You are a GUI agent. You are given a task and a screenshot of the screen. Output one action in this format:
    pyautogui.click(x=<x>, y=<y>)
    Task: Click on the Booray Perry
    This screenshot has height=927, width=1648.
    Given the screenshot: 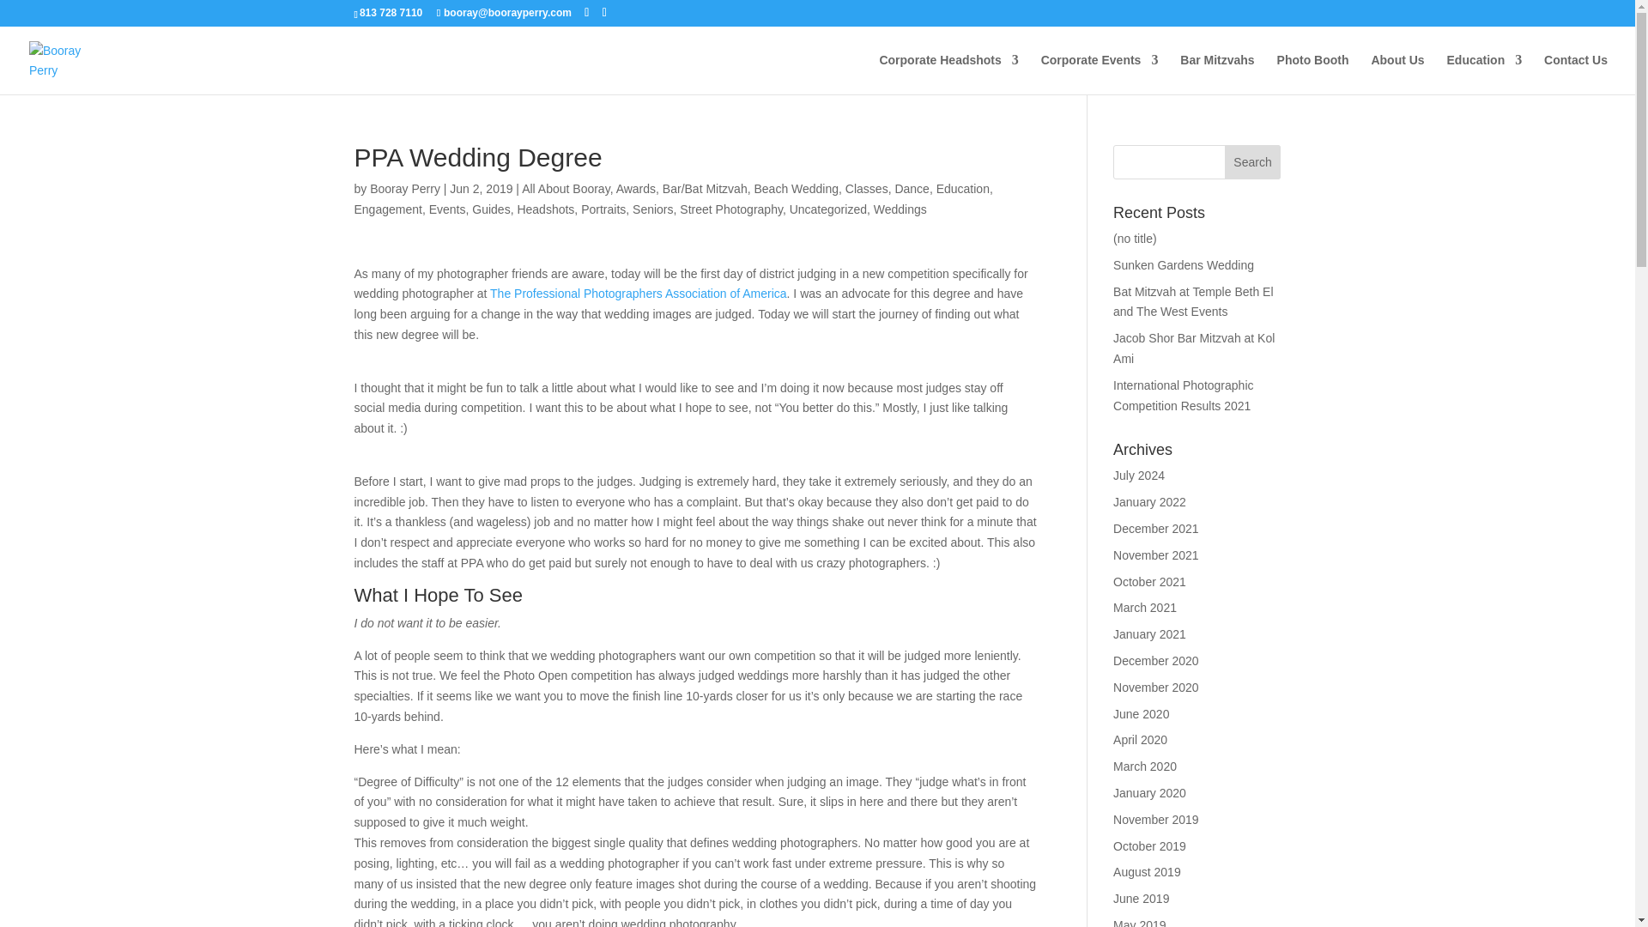 What is the action you would take?
    pyautogui.click(x=404, y=188)
    